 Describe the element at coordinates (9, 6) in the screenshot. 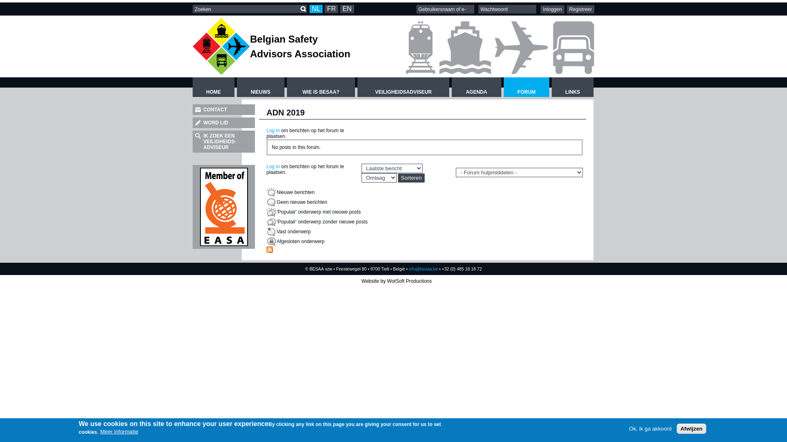

I see `Filter` at that location.